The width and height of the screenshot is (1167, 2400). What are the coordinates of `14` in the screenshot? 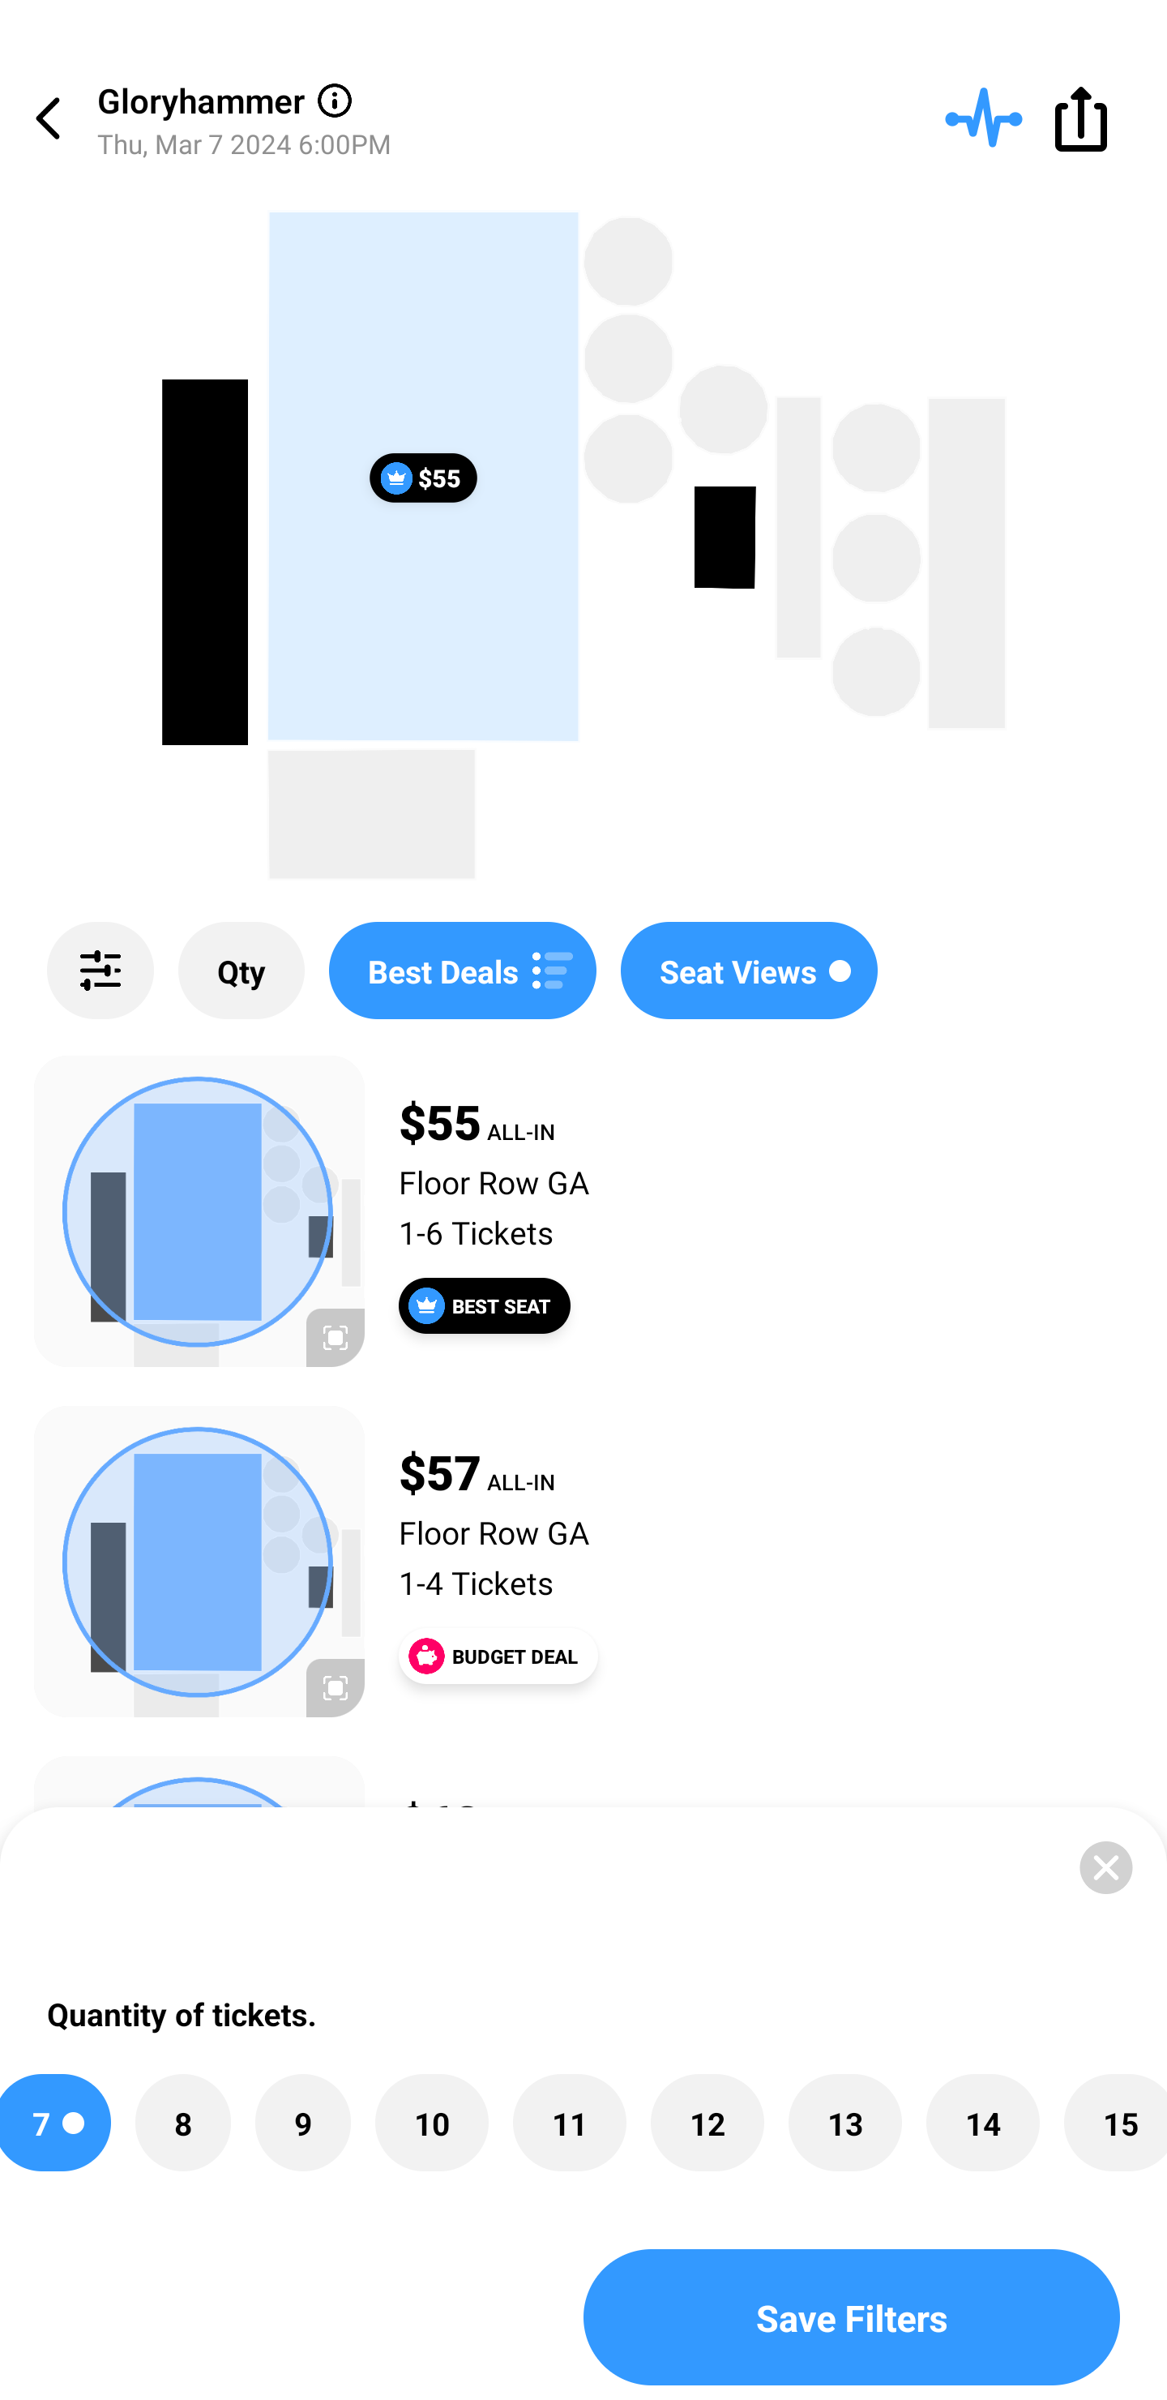 It's located at (983, 2123).